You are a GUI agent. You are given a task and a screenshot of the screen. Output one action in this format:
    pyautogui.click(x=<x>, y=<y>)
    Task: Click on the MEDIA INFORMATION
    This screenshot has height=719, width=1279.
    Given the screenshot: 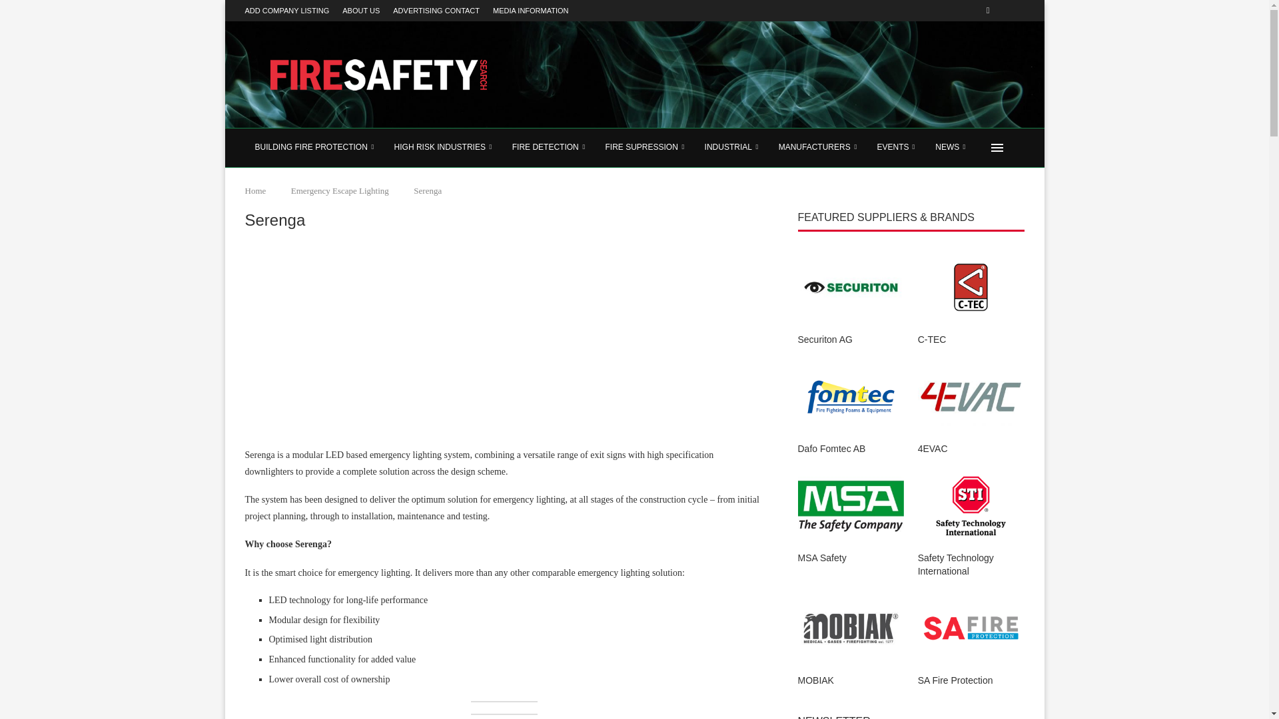 What is the action you would take?
    pyautogui.click(x=530, y=11)
    